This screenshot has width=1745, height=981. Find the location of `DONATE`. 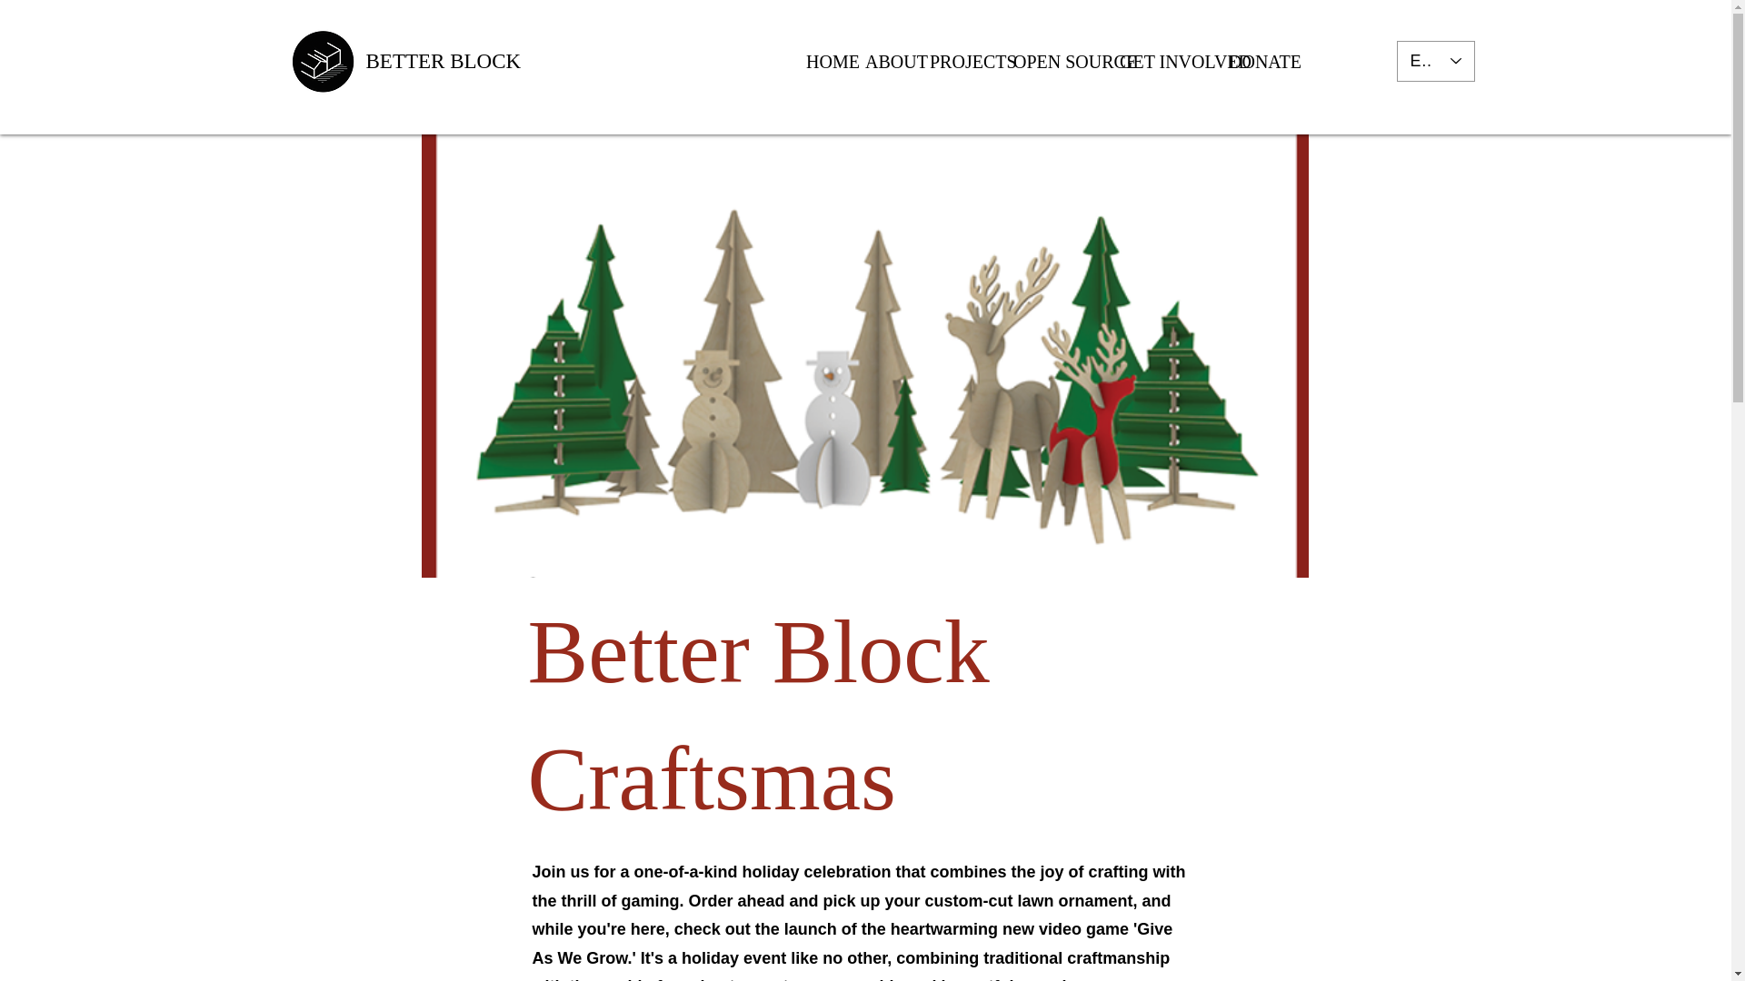

DONATE is located at coordinates (1251, 62).